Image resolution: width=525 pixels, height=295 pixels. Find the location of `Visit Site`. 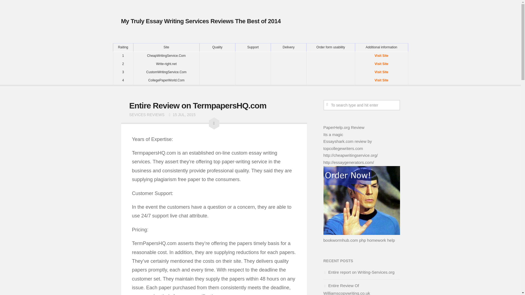

Visit Site is located at coordinates (381, 64).